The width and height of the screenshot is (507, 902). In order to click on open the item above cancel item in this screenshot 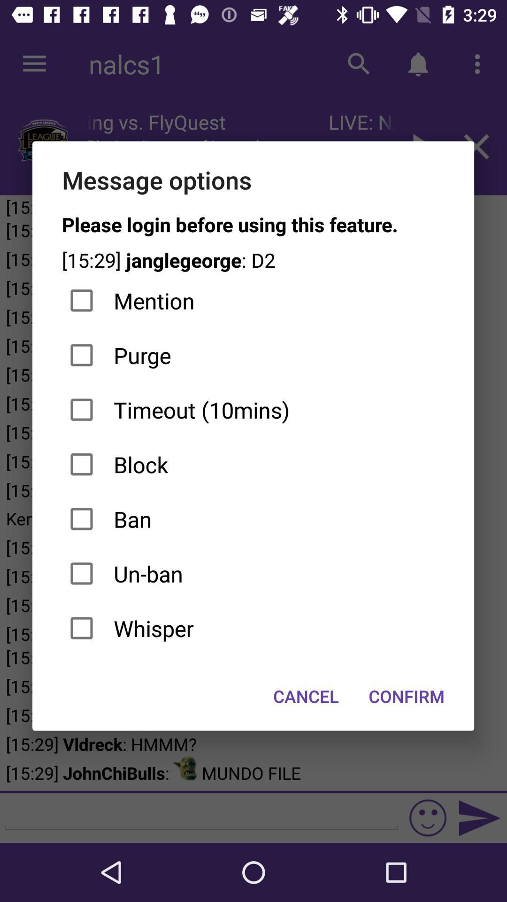, I will do `click(253, 628)`.